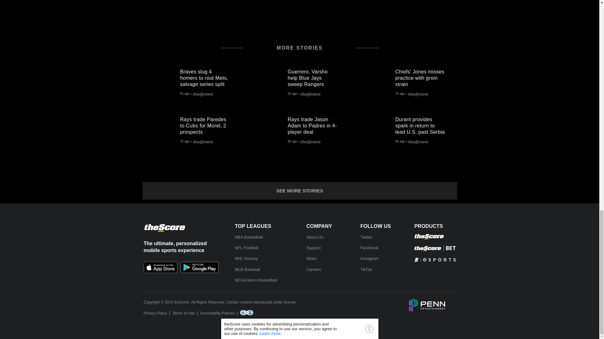 Image resolution: width=604 pixels, height=339 pixels. What do you see at coordinates (423, 124) in the screenshot?
I see `Durant provides spark in return to lead U.S. past Serbia` at bounding box center [423, 124].